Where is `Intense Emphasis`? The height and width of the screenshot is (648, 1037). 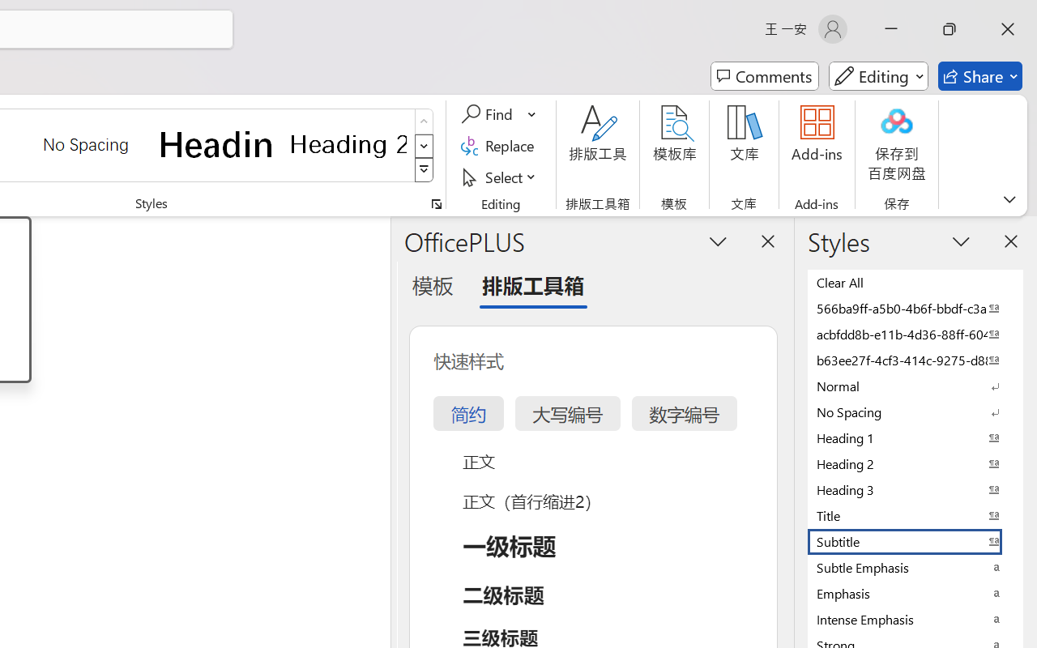
Intense Emphasis is located at coordinates (915, 619).